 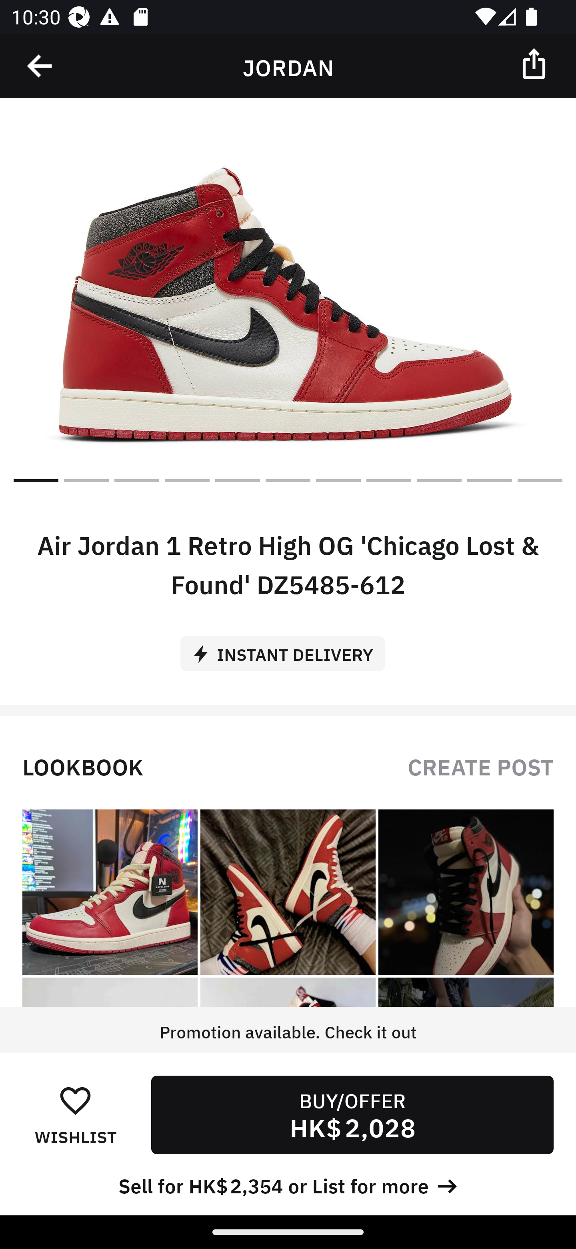 I want to click on 󰋕, so click(x=75, y=1100).